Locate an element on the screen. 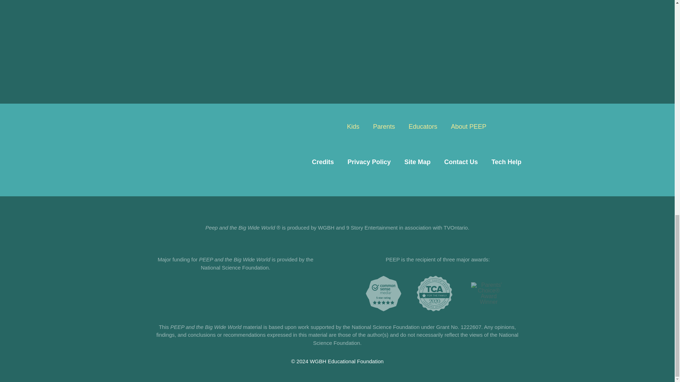 Image resolution: width=680 pixels, height=382 pixels. Educators is located at coordinates (423, 127).